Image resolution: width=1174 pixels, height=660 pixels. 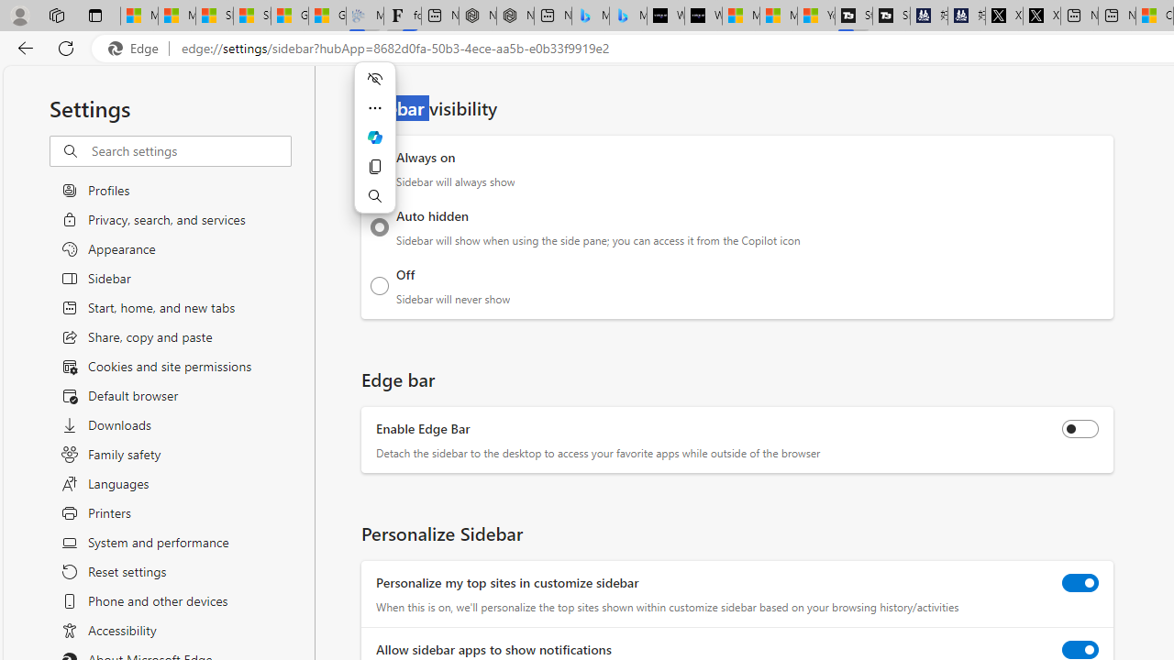 What do you see at coordinates (374, 79) in the screenshot?
I see `Hide menu` at bounding box center [374, 79].